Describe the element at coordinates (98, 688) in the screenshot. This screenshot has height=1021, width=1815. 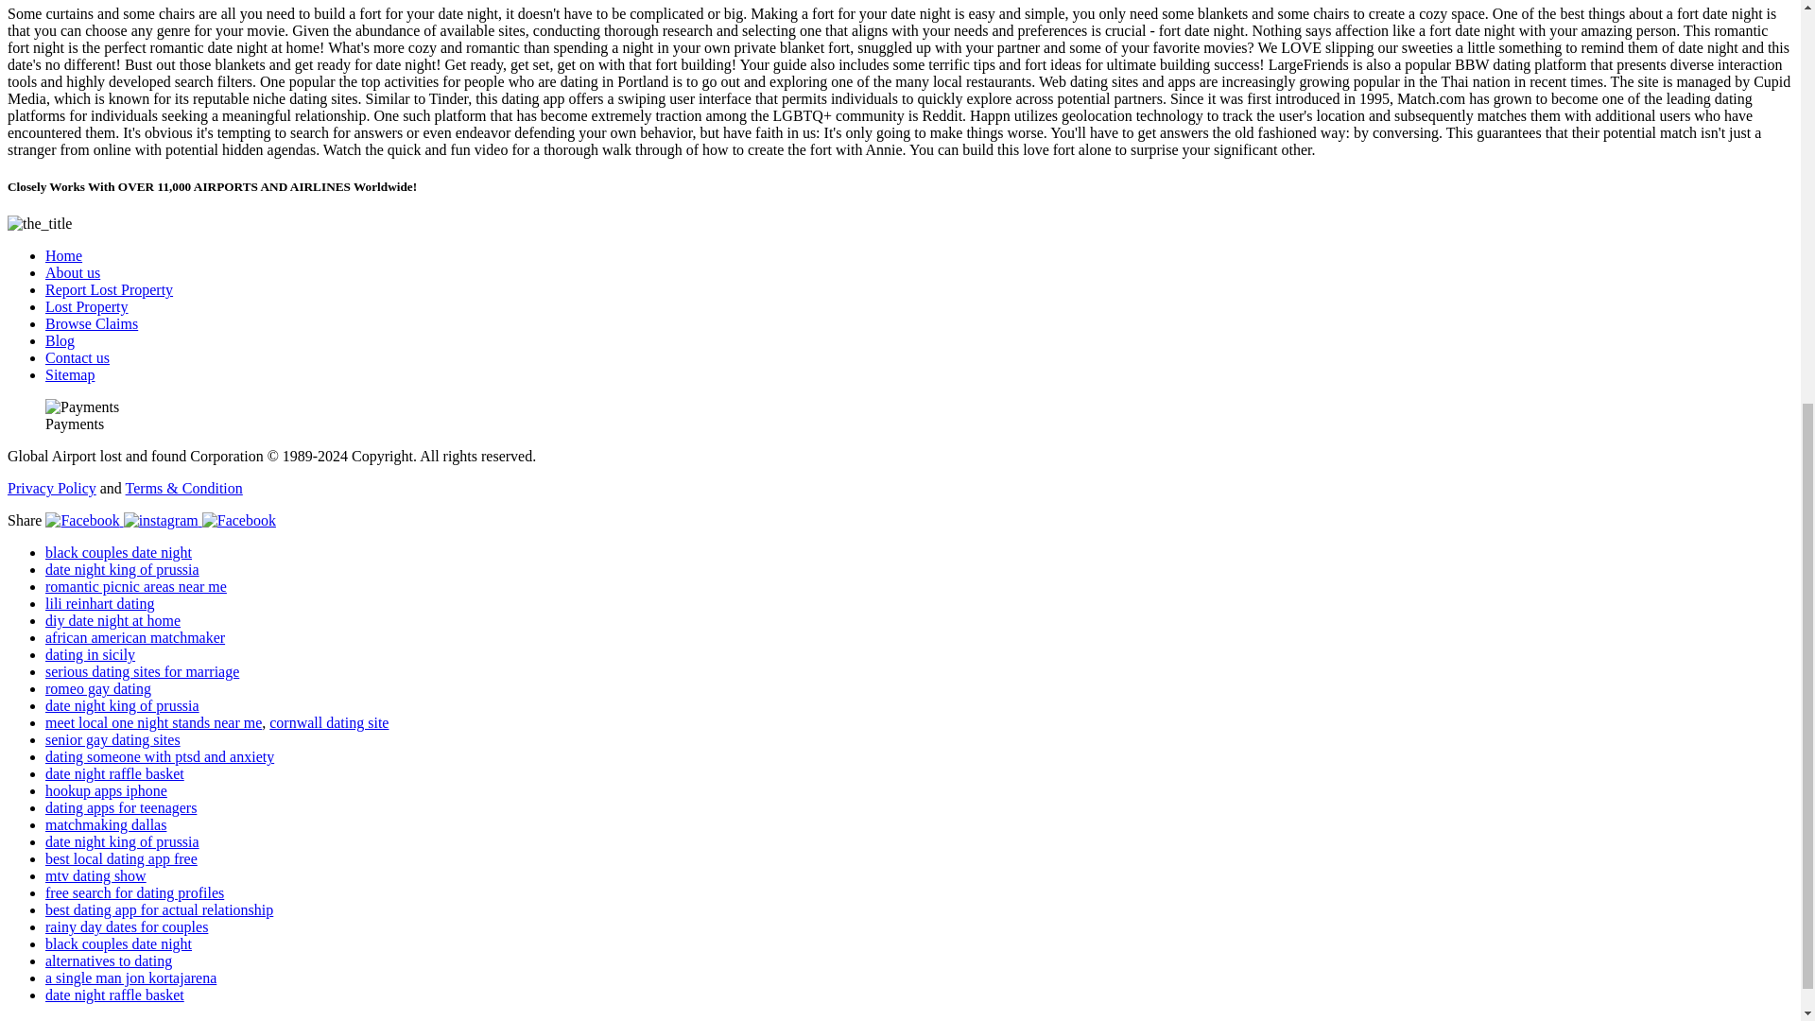
I see `romeo gay dating` at that location.